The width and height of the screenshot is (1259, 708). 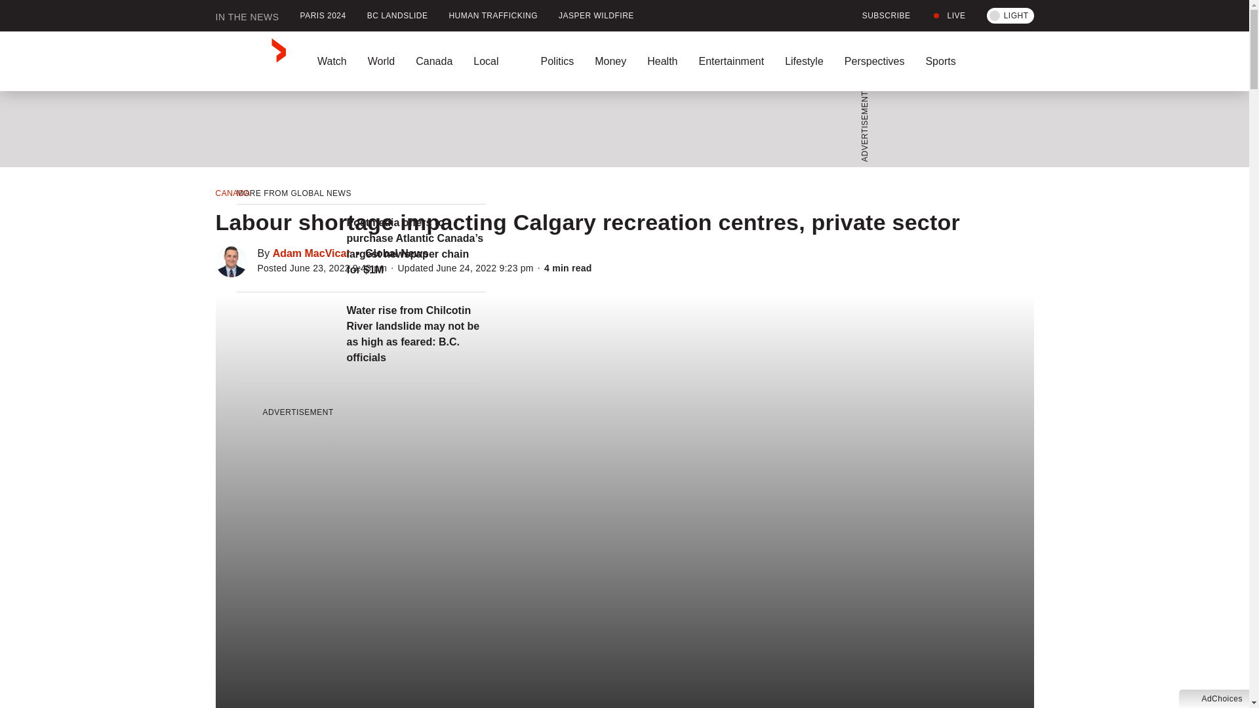 I want to click on Perspectives, so click(x=874, y=61).